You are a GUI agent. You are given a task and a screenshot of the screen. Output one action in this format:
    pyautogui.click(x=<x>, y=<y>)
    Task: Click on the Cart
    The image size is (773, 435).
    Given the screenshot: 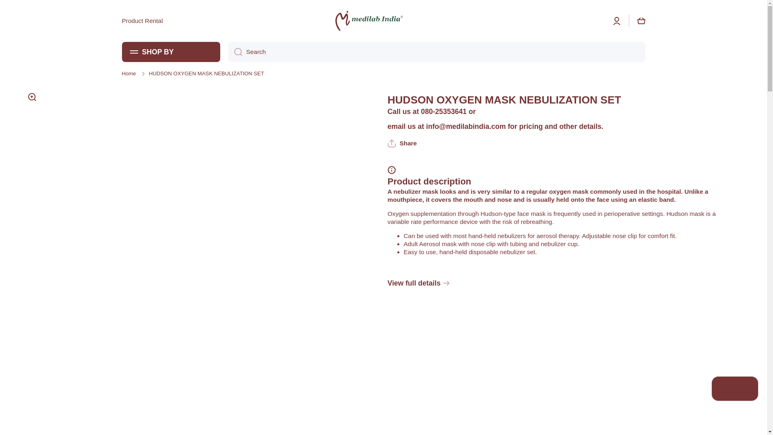 What is the action you would take?
    pyautogui.click(x=641, y=21)
    